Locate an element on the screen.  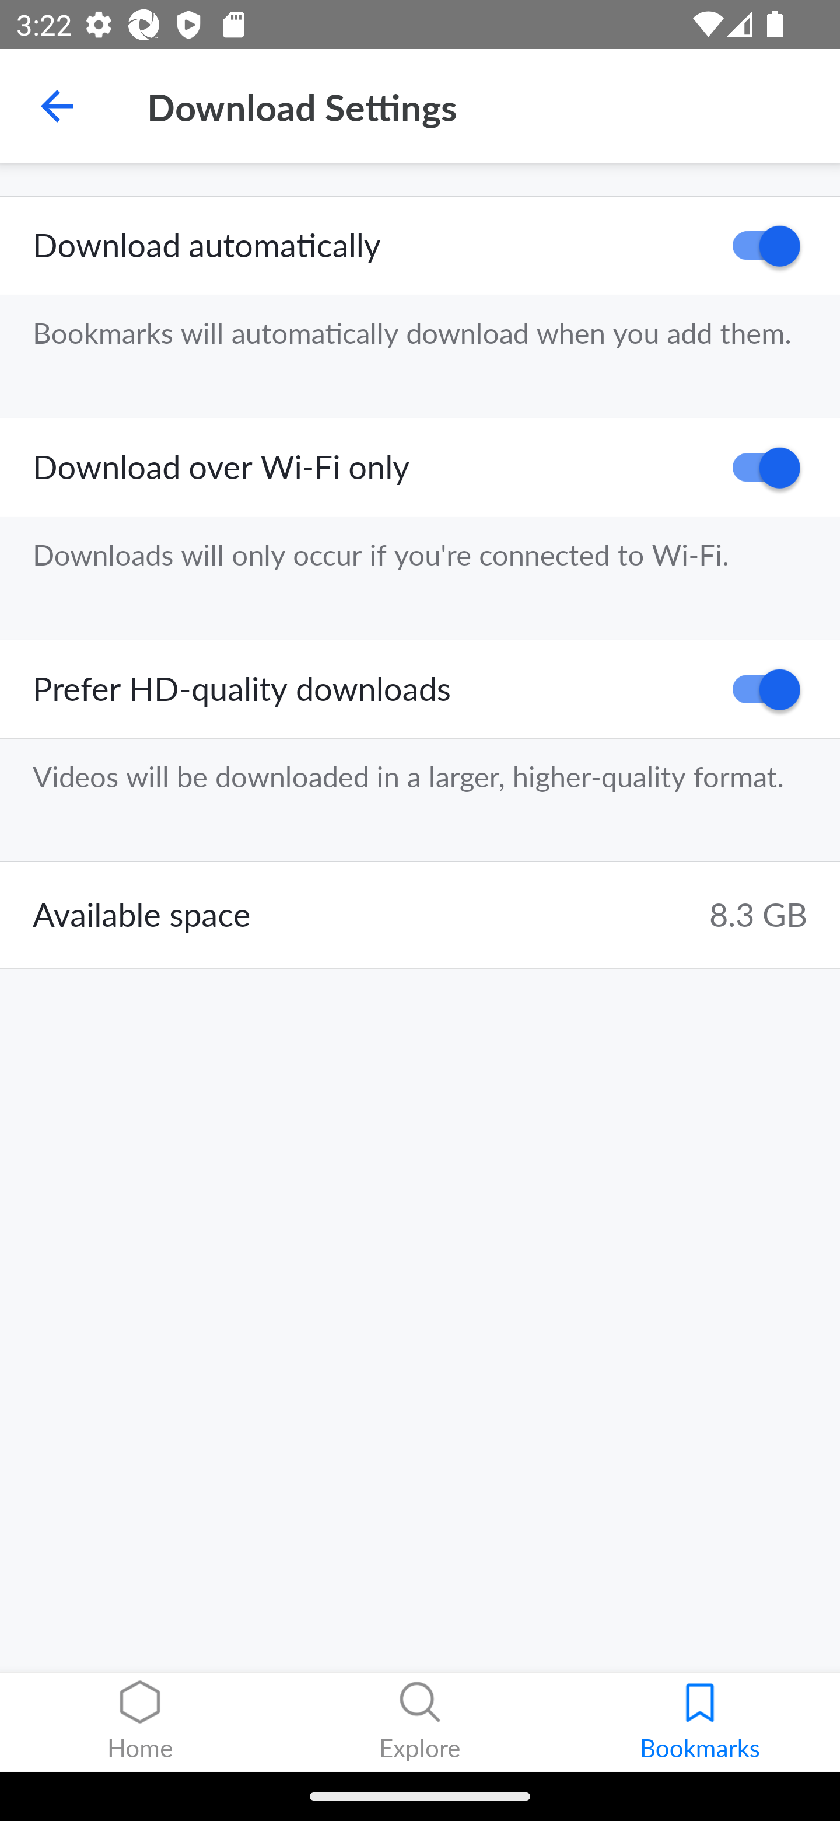
ON is located at coordinates (758, 468).